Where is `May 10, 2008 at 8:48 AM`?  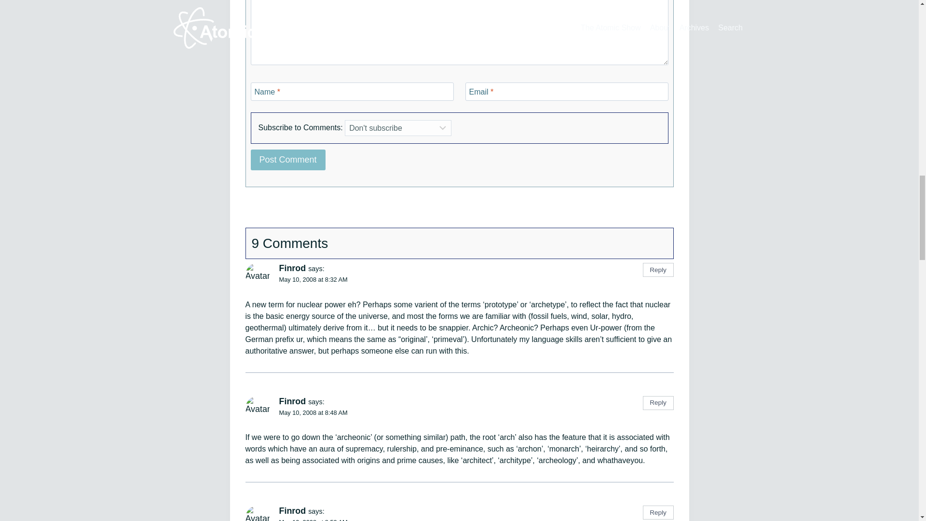 May 10, 2008 at 8:48 AM is located at coordinates (313, 412).